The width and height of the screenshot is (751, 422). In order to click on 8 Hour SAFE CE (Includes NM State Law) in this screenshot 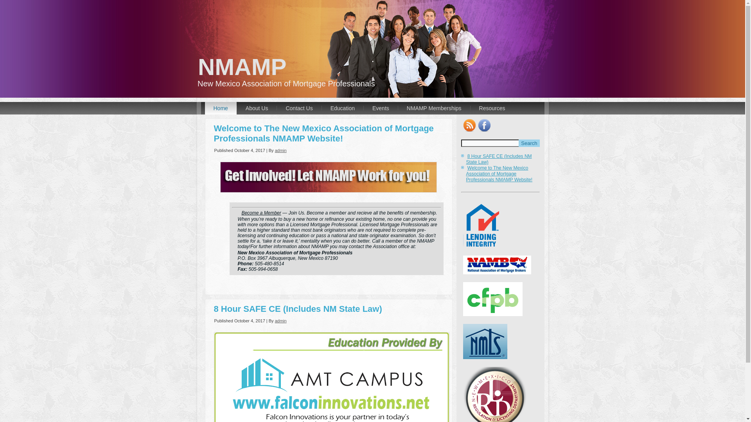, I will do `click(298, 309)`.